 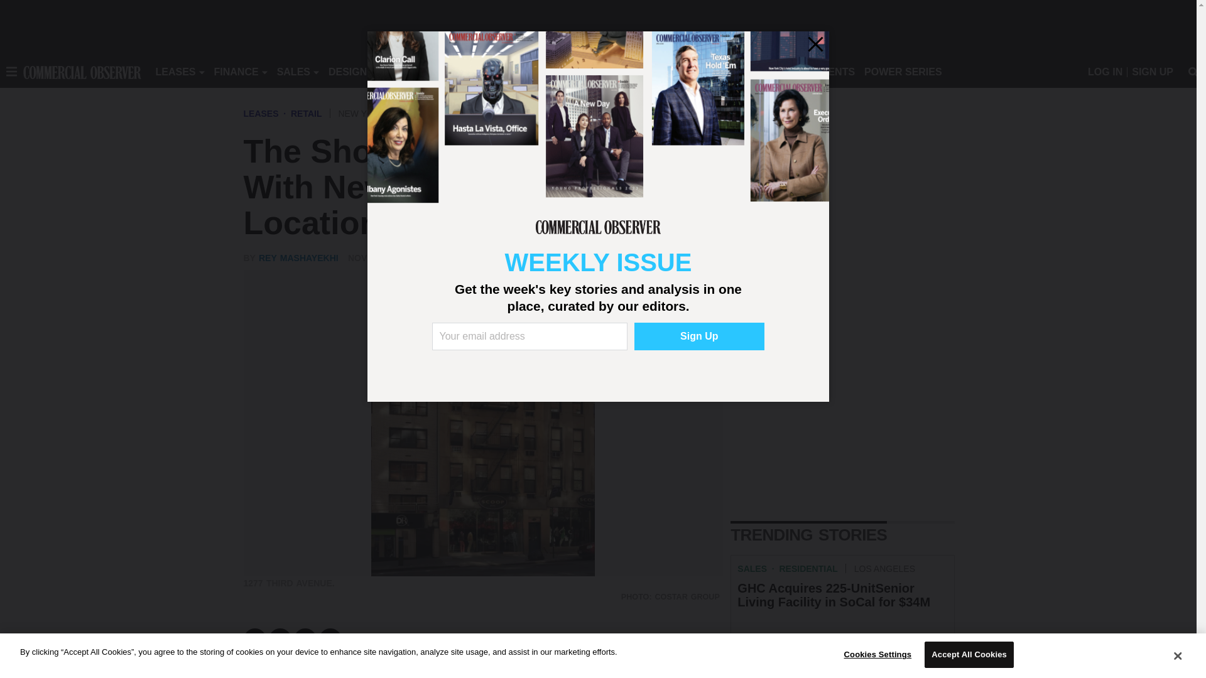 I want to click on MORE, so click(x=573, y=72).